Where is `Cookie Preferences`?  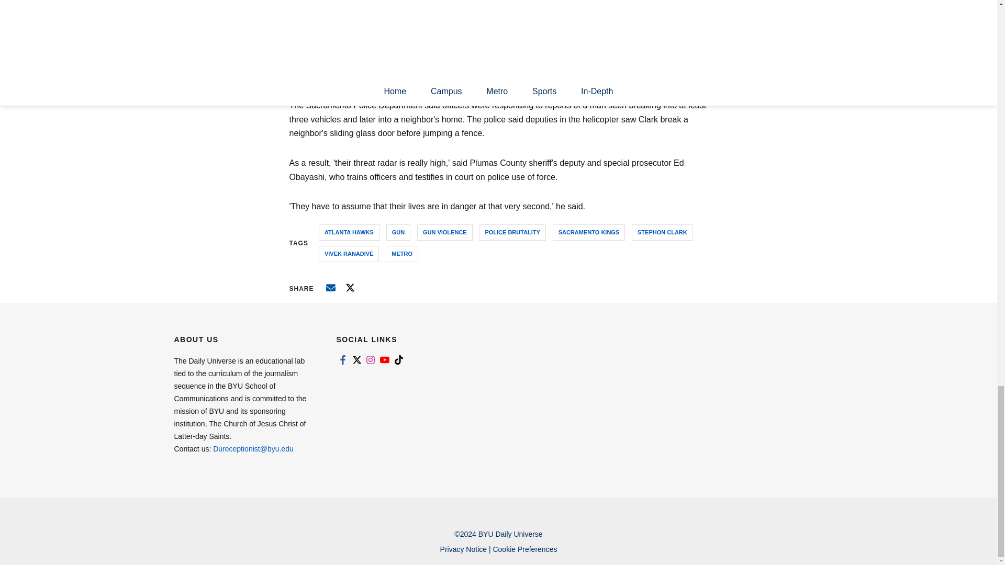
Cookie Preferences is located at coordinates (524, 549).